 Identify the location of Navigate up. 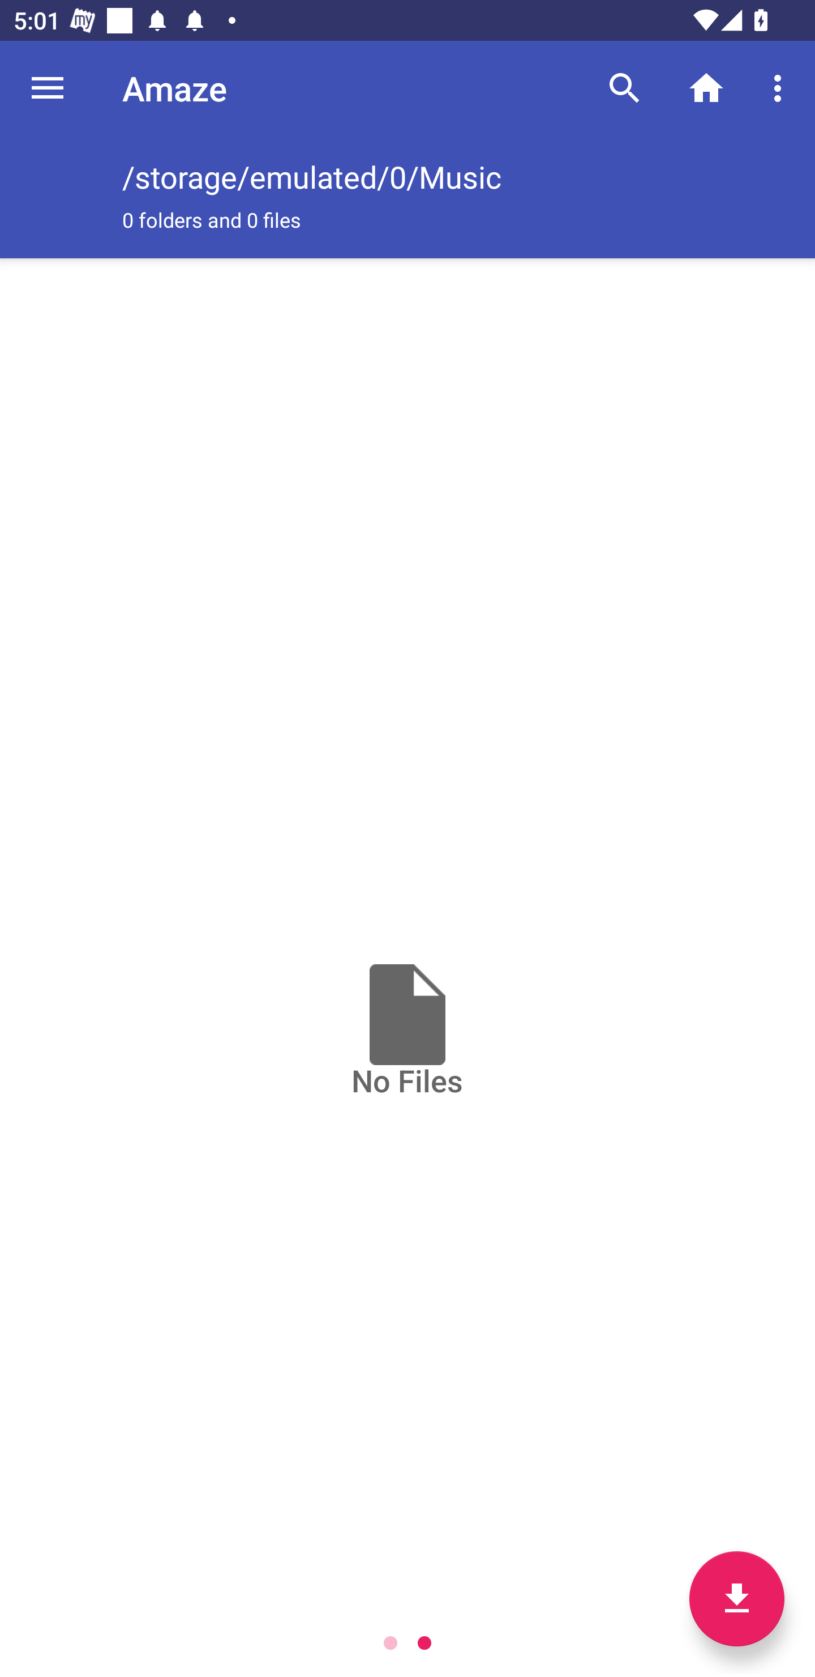
(48, 88).